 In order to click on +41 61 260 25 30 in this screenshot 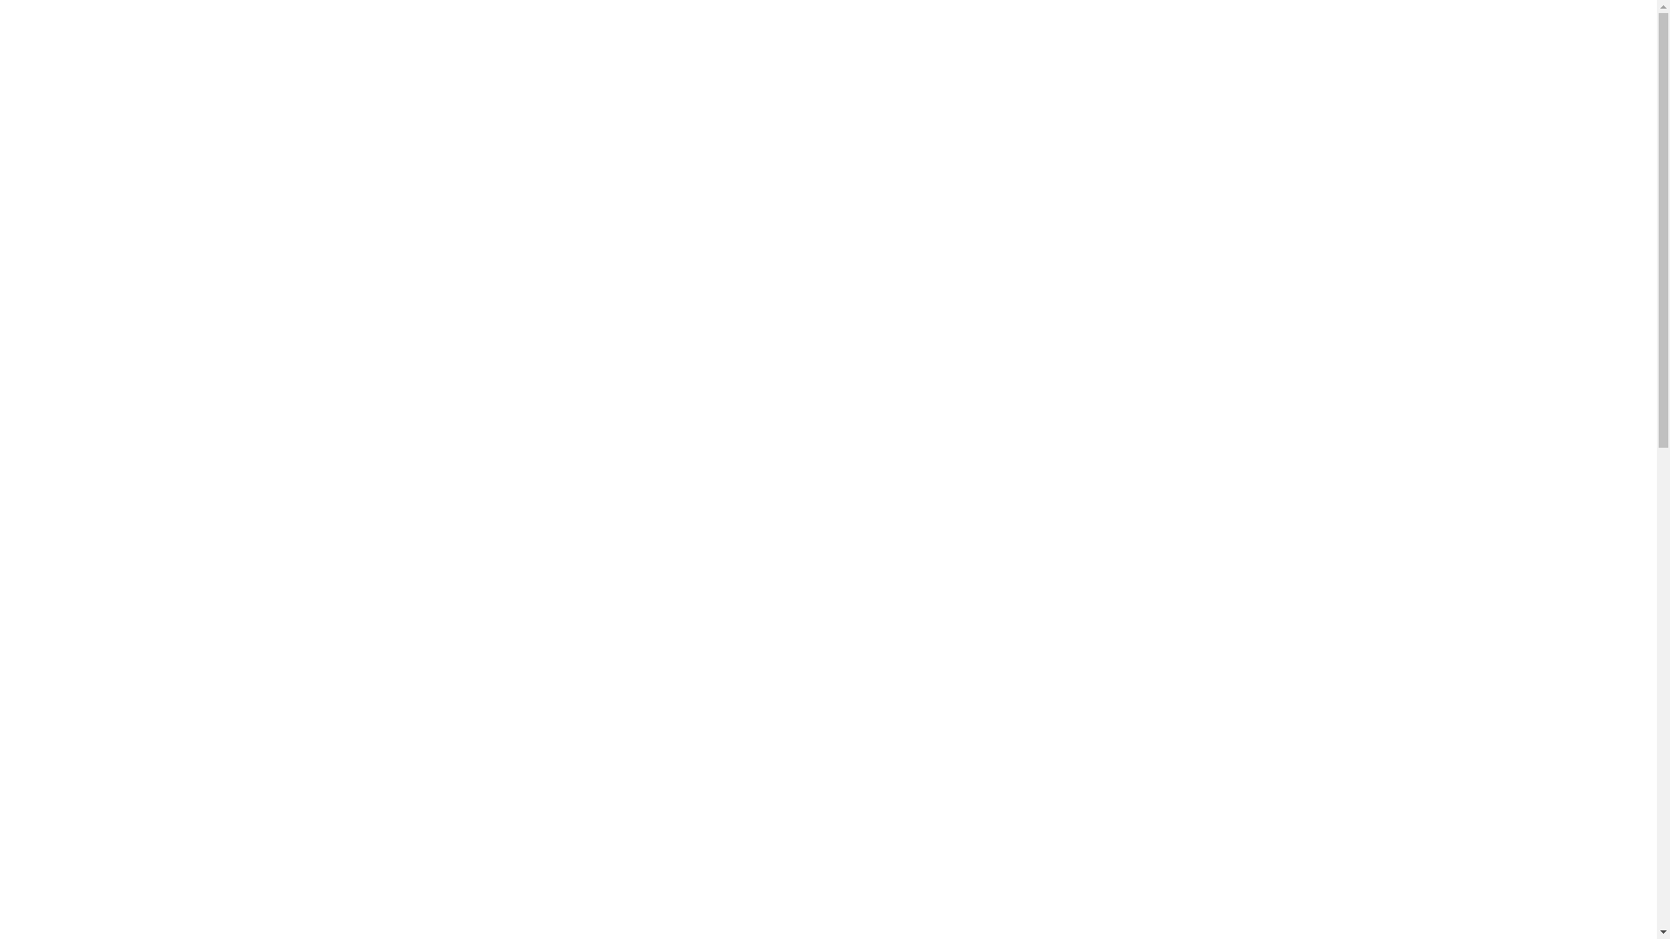, I will do `click(1560, 37)`.